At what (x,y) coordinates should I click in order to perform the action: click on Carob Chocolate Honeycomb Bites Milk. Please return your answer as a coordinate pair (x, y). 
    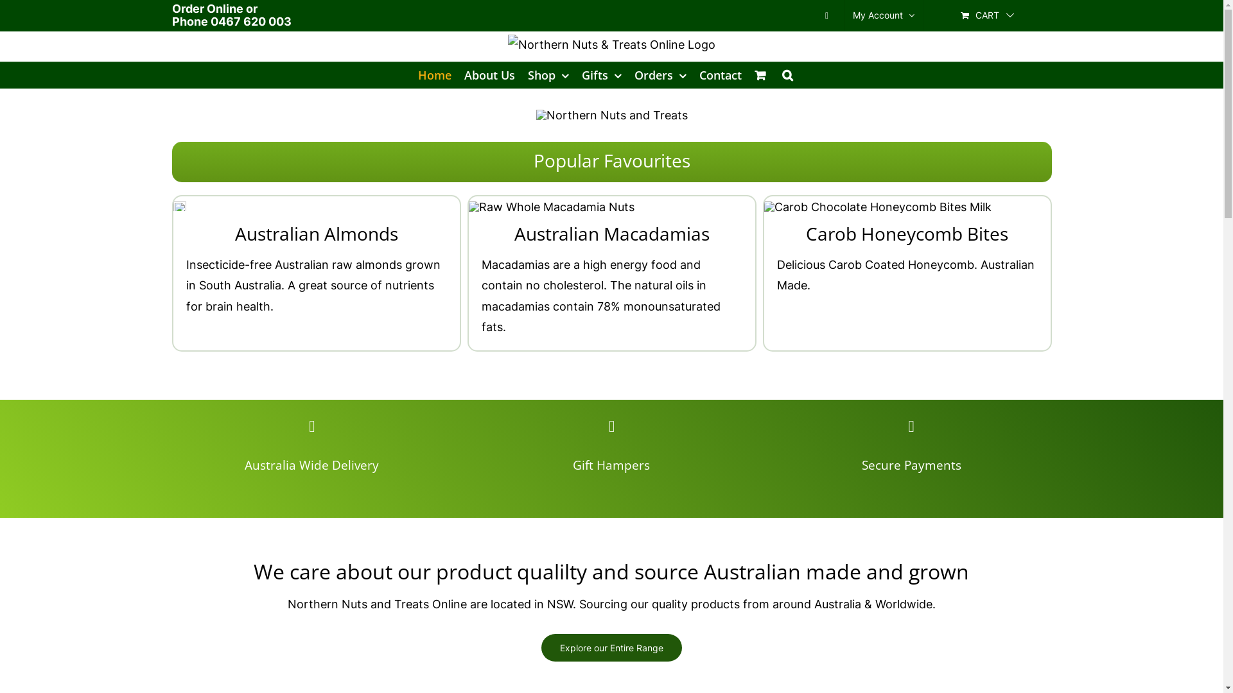
    Looking at the image, I should click on (878, 207).